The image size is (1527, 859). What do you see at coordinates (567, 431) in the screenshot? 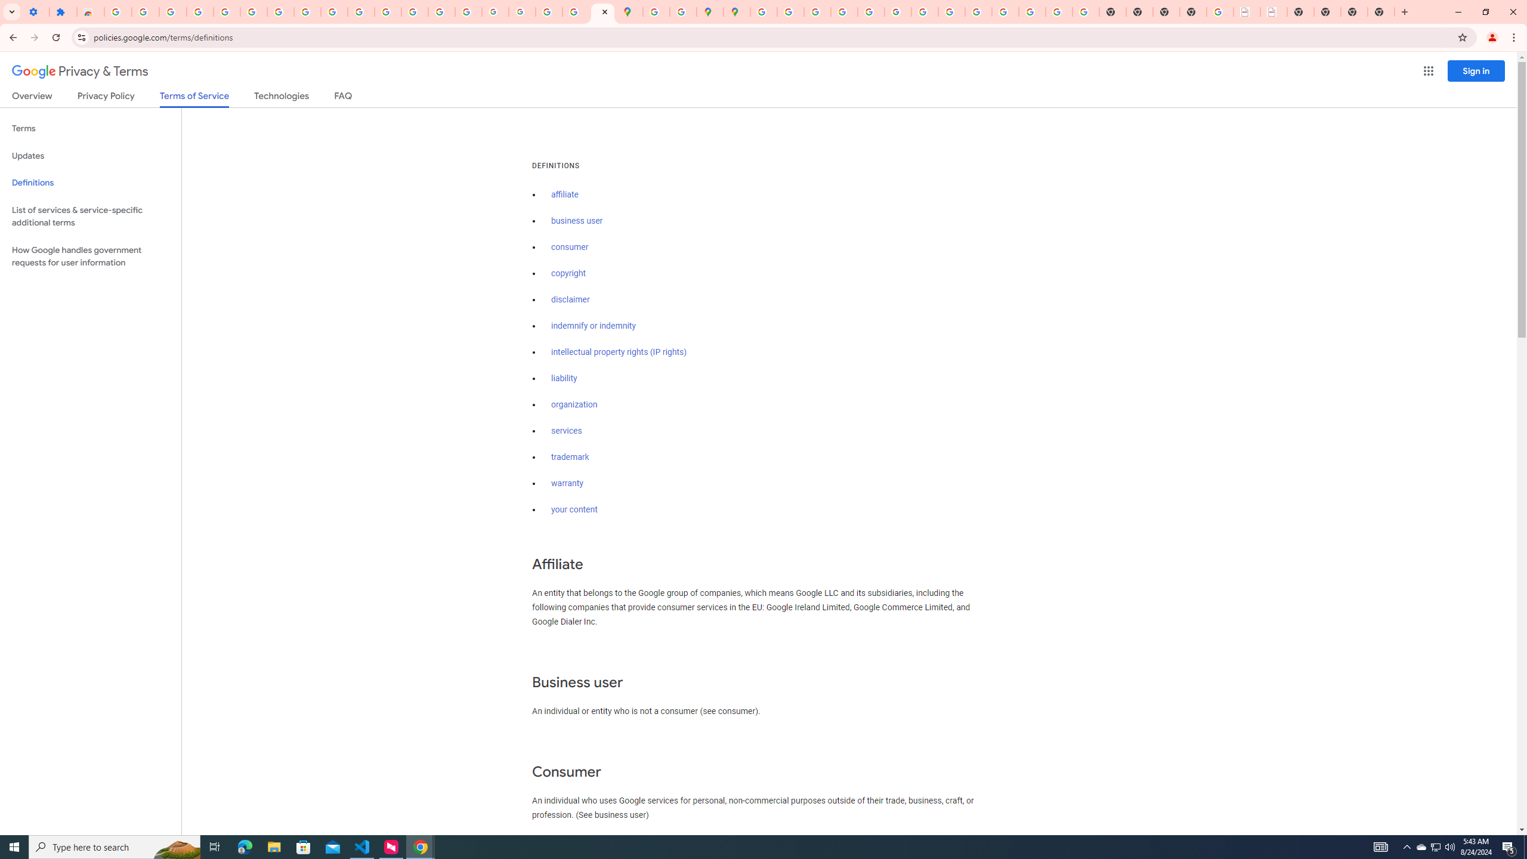
I see `services` at bounding box center [567, 431].